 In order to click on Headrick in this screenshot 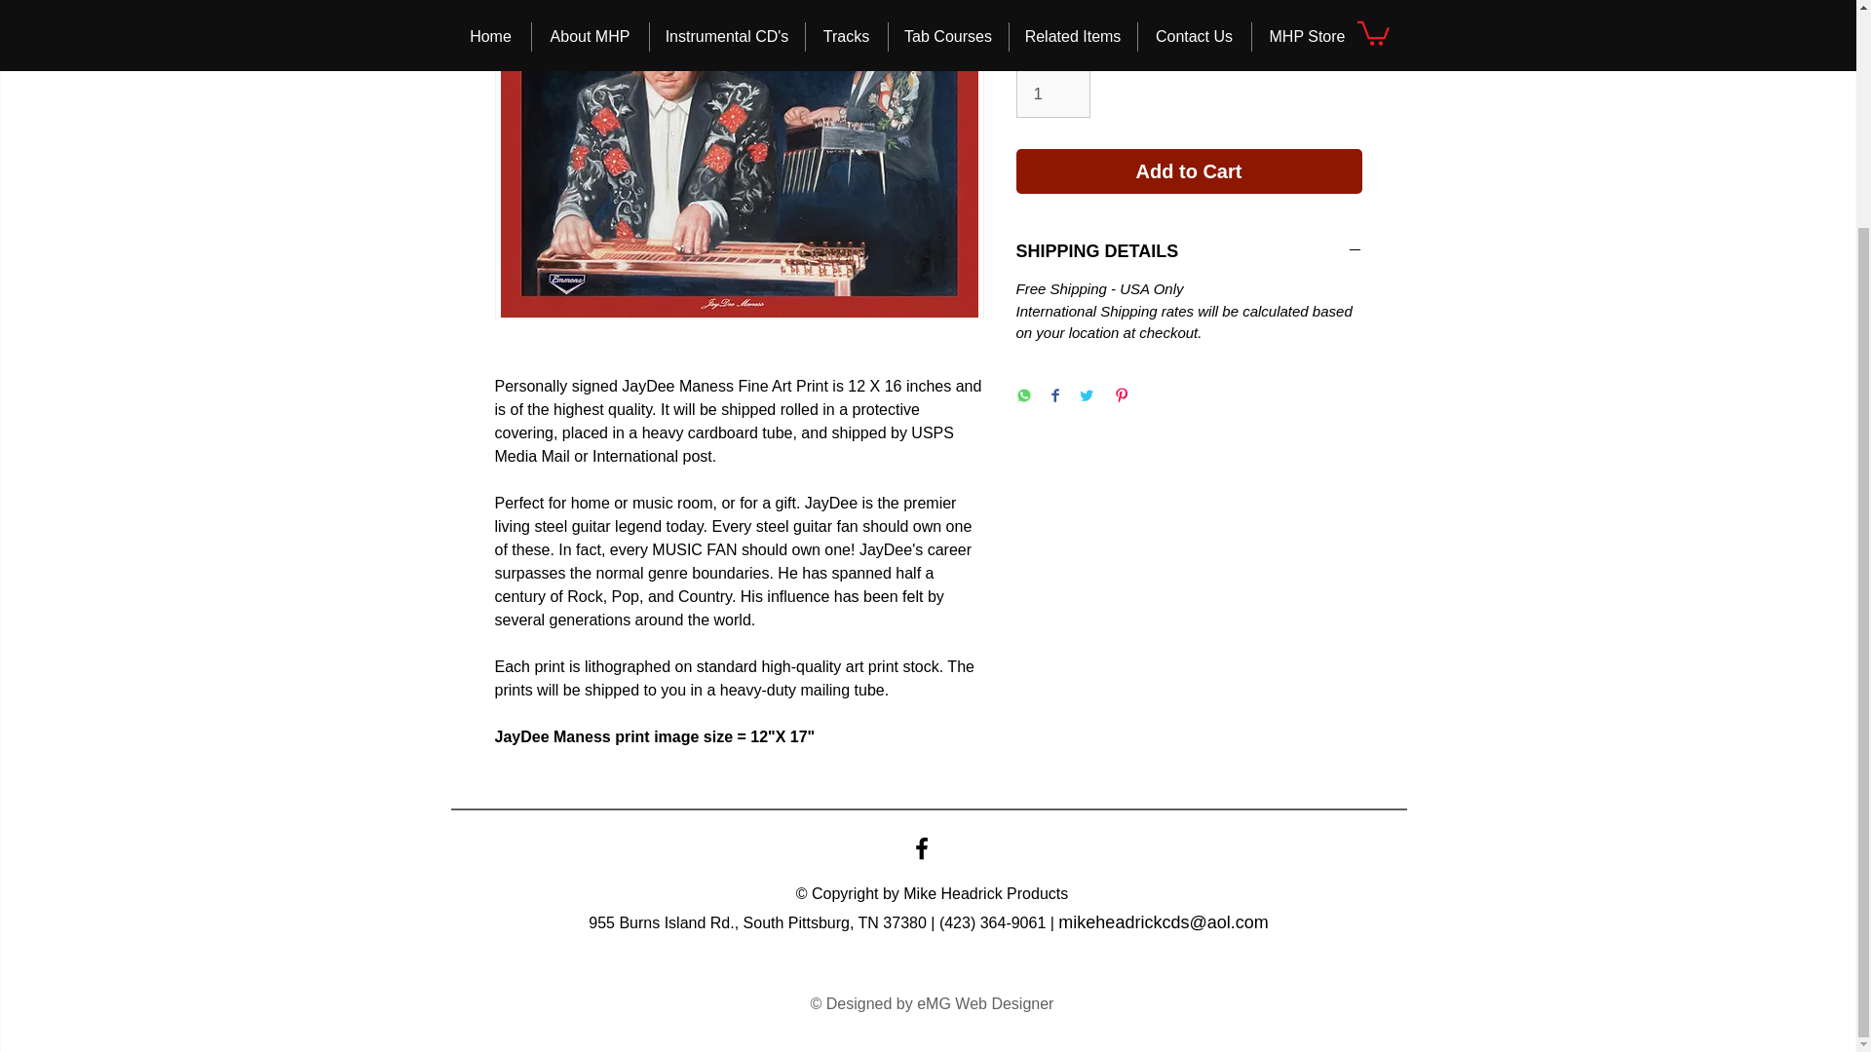, I will do `click(972, 893)`.